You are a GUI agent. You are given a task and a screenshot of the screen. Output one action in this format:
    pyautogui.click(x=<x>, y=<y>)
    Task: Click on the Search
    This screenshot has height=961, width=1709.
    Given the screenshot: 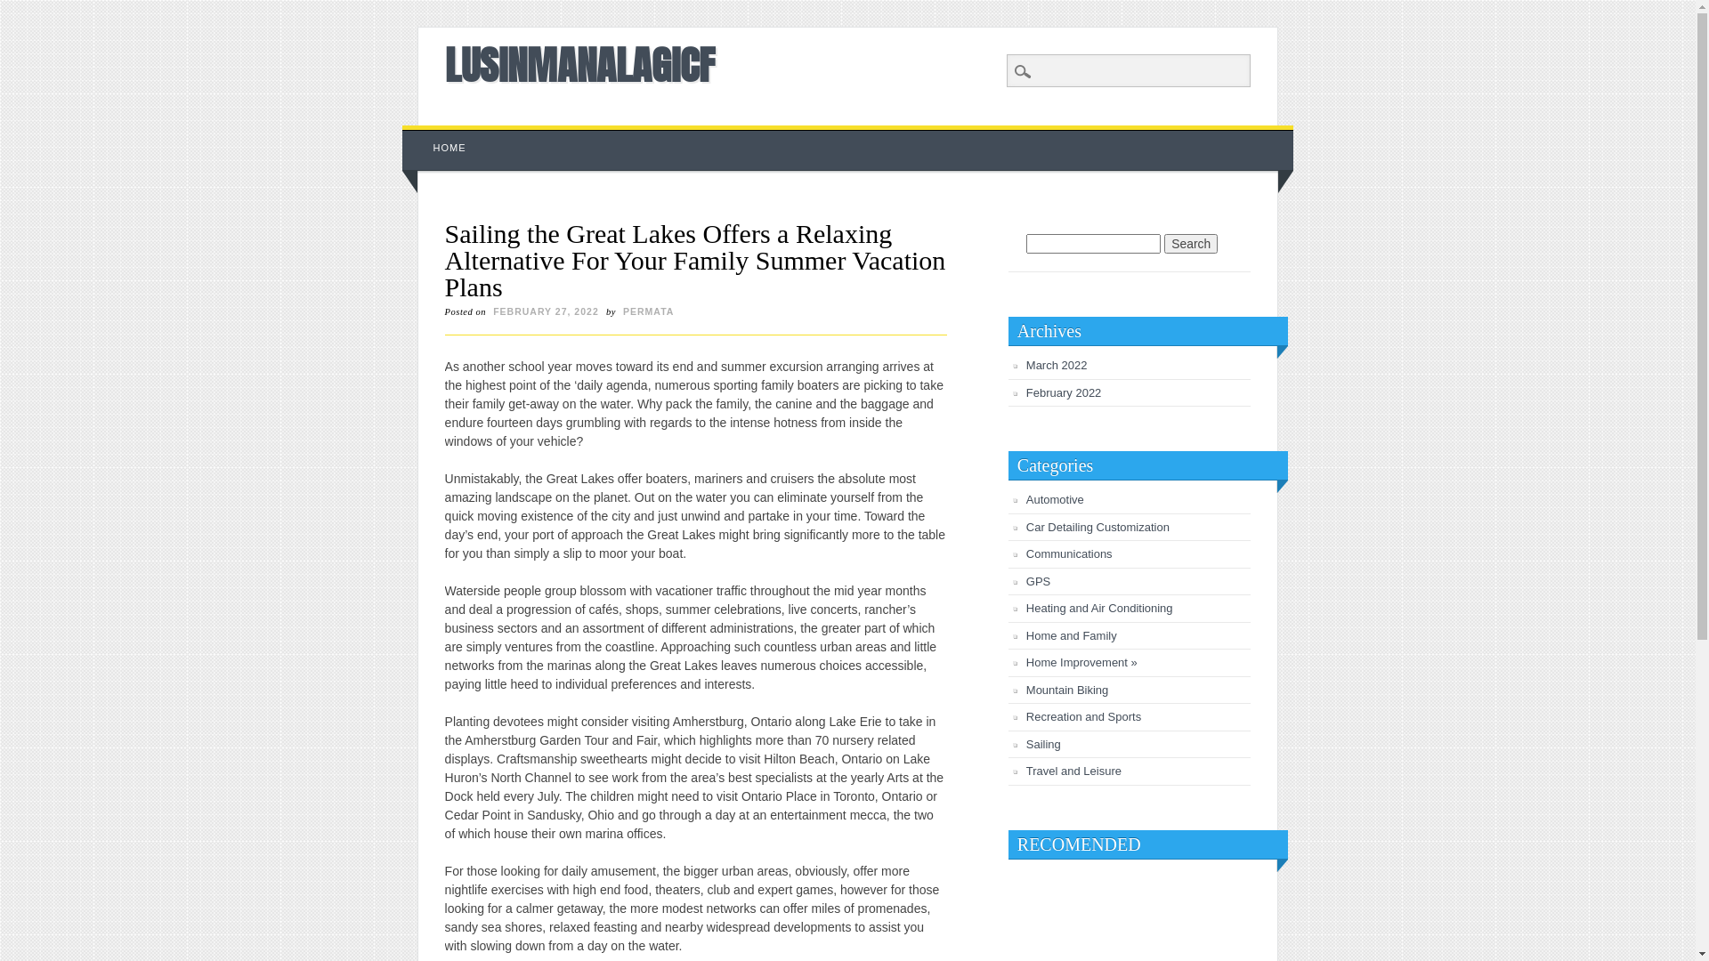 What is the action you would take?
    pyautogui.click(x=1191, y=244)
    